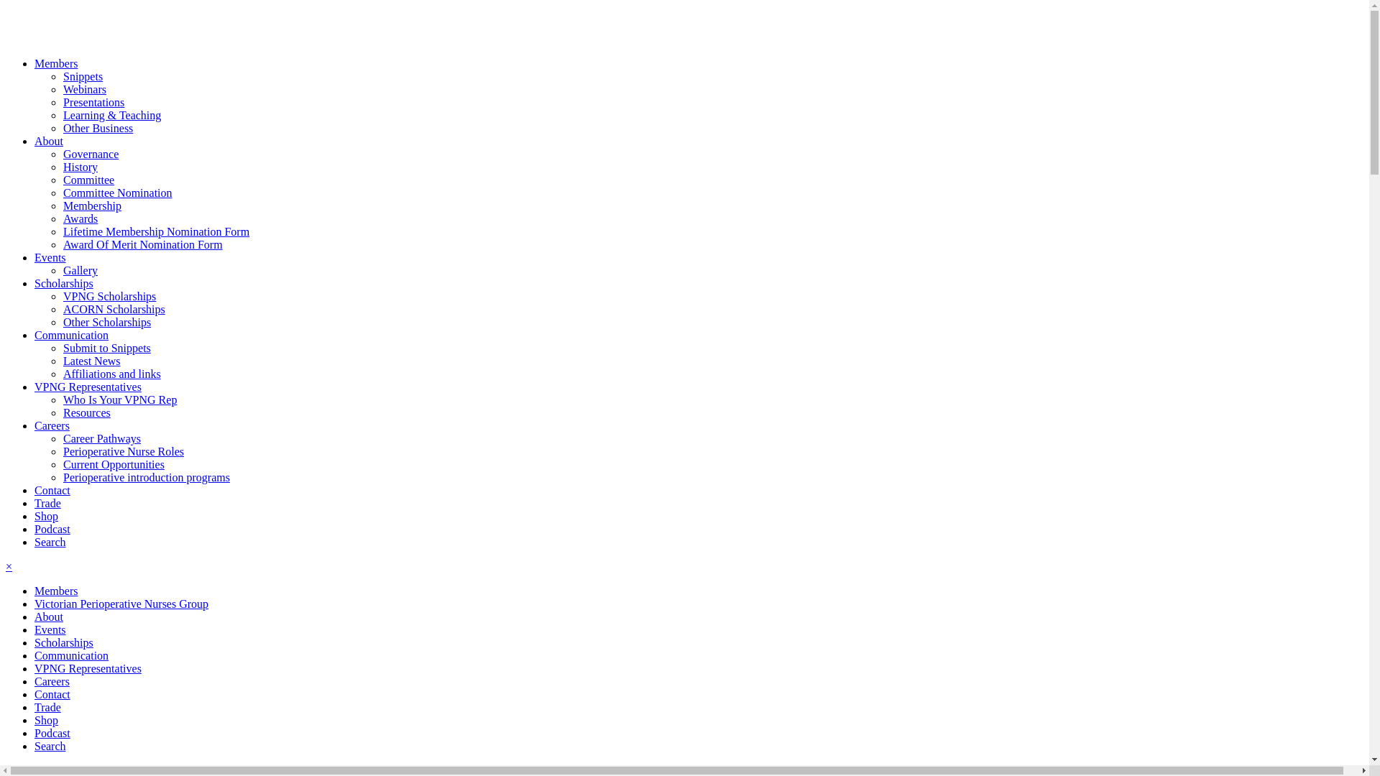 The image size is (1380, 776). I want to click on Award Of Merit Nomination Form, so click(143, 244).